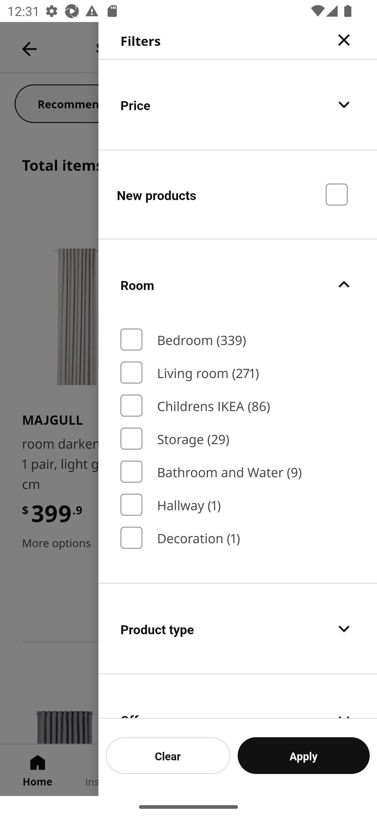  I want to click on Bathroom and Water (9), so click(238, 471).